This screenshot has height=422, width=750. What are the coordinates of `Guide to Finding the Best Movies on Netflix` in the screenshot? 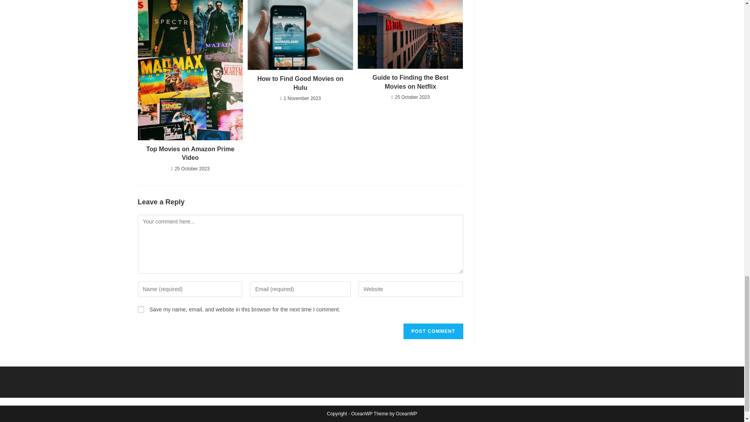 It's located at (410, 82).